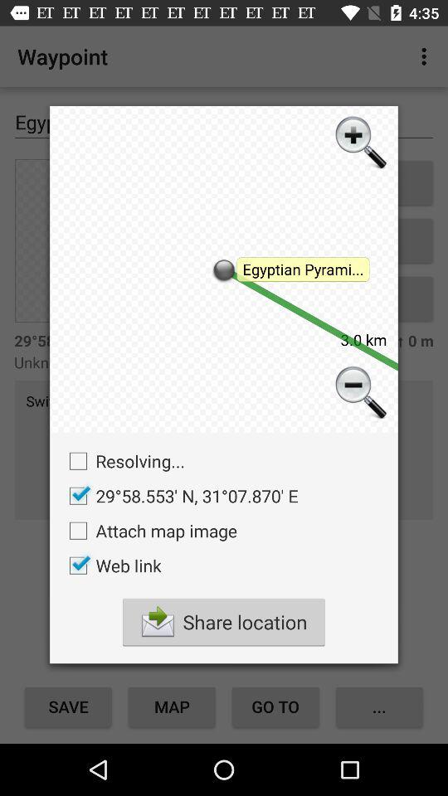 This screenshot has width=448, height=796. Describe the element at coordinates (179, 496) in the screenshot. I see `tap the 29 58 553 item` at that location.